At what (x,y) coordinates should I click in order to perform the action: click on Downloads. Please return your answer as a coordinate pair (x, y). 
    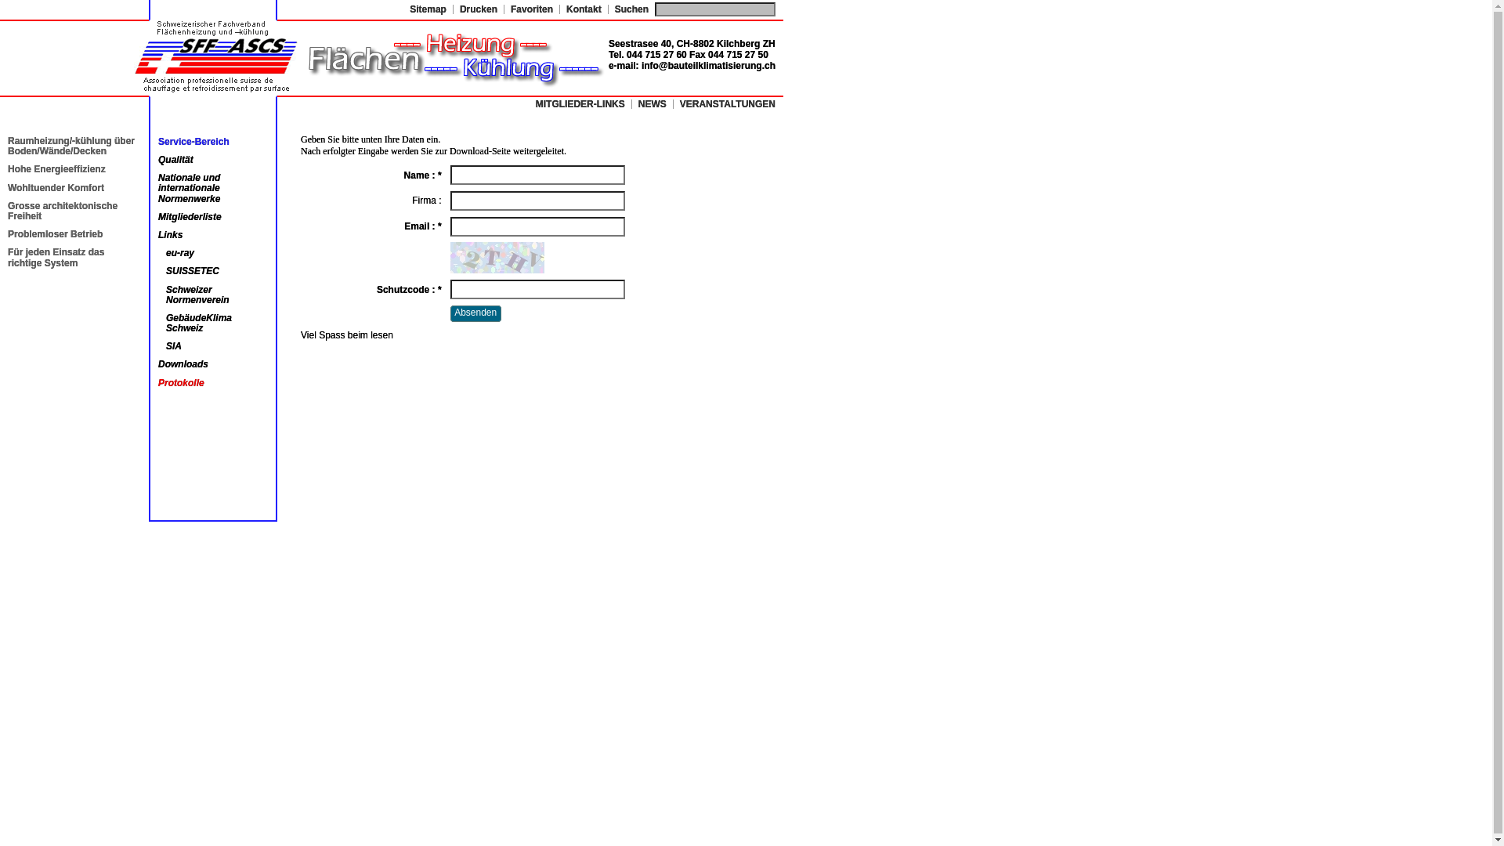
    Looking at the image, I should click on (183, 364).